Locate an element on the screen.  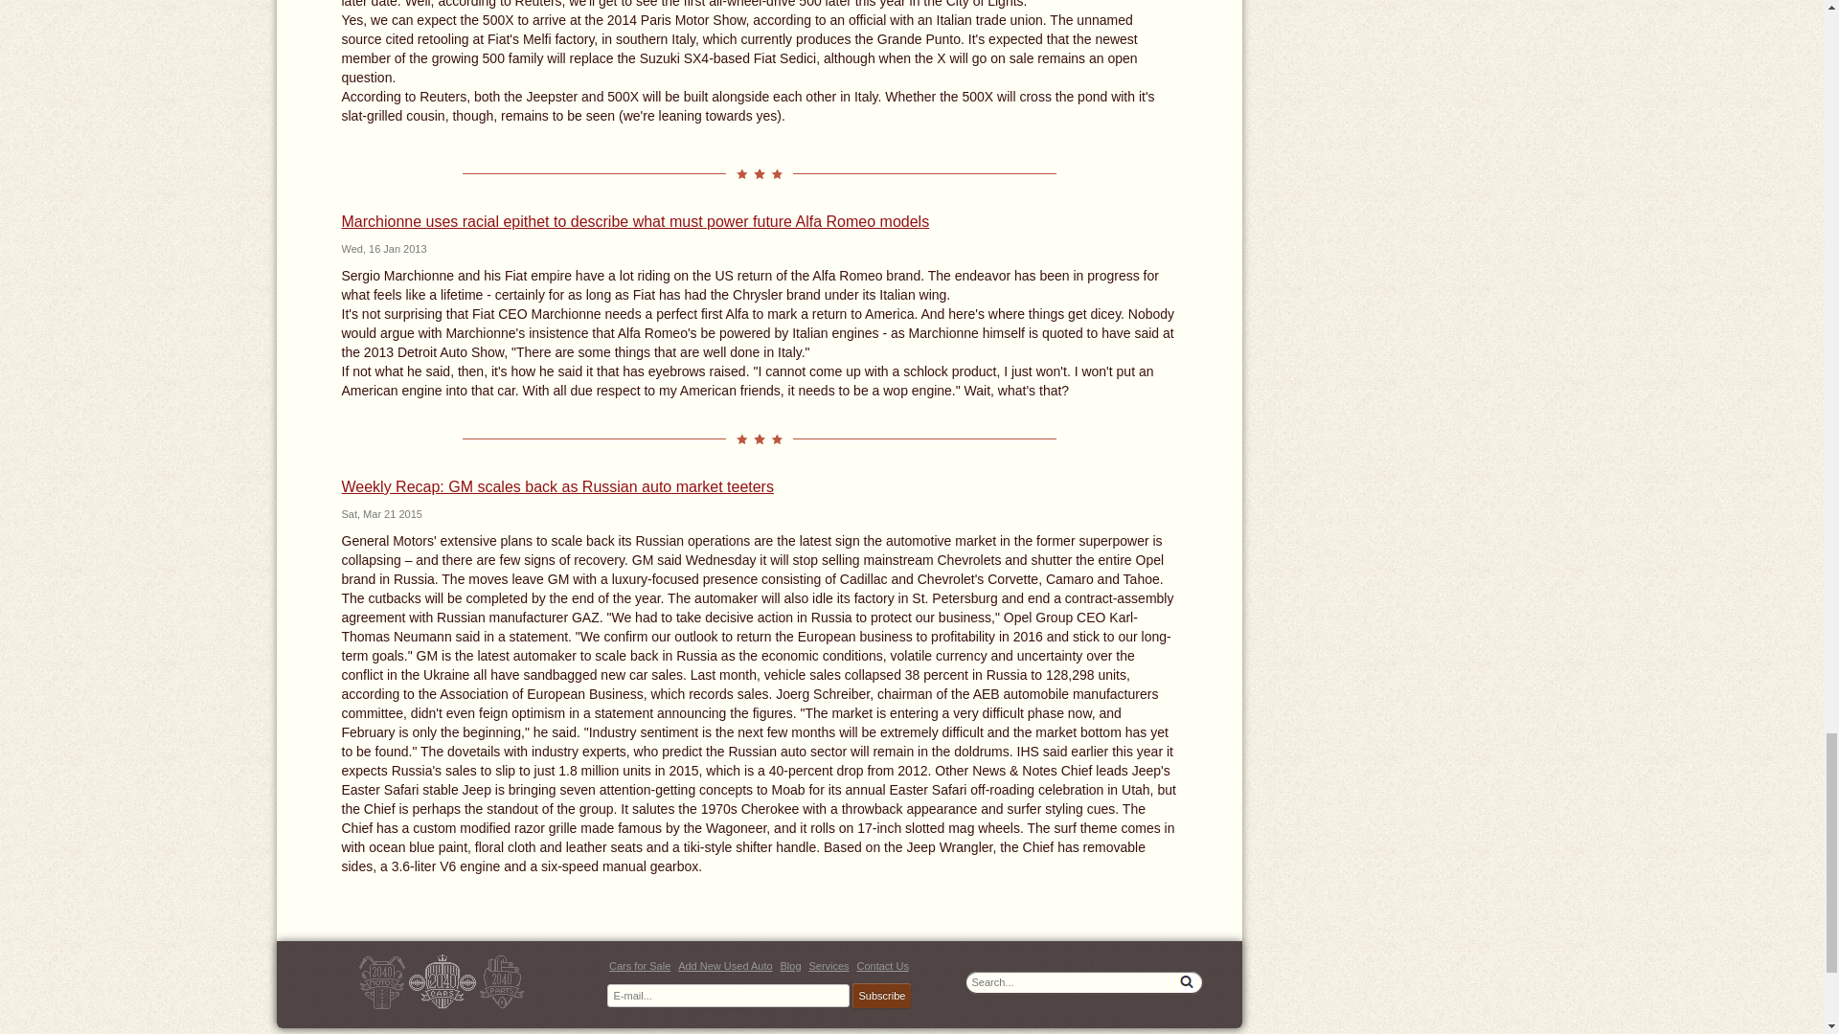
Add New Used Auto is located at coordinates (725, 966).